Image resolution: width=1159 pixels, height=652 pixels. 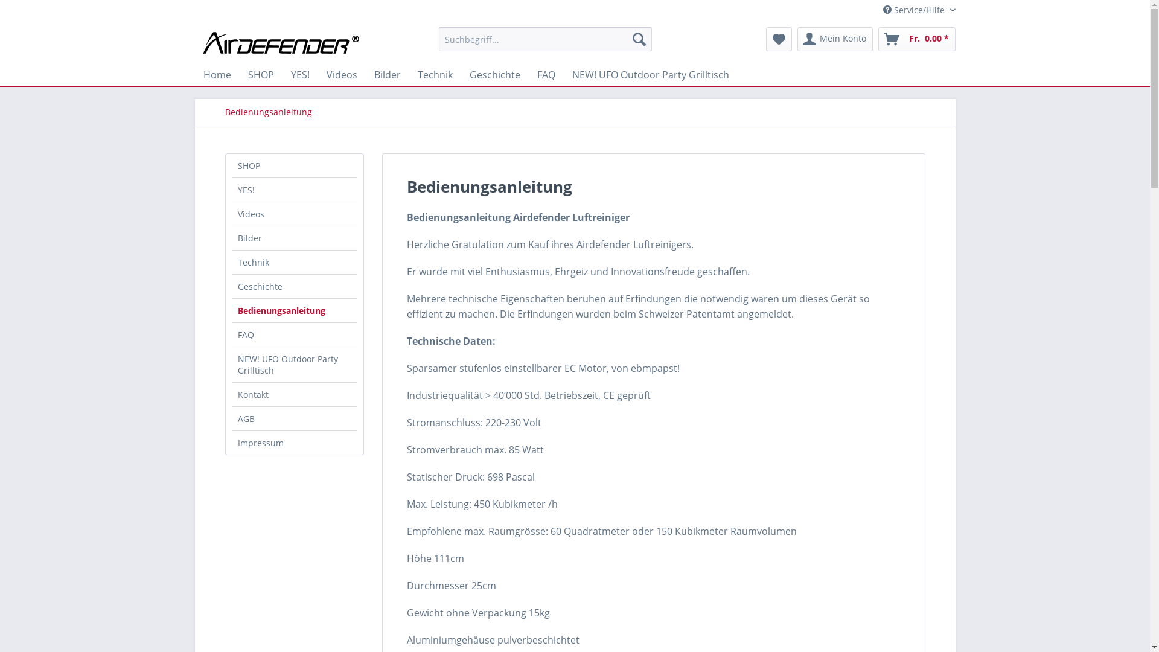 What do you see at coordinates (295, 165) in the screenshot?
I see `SHOP` at bounding box center [295, 165].